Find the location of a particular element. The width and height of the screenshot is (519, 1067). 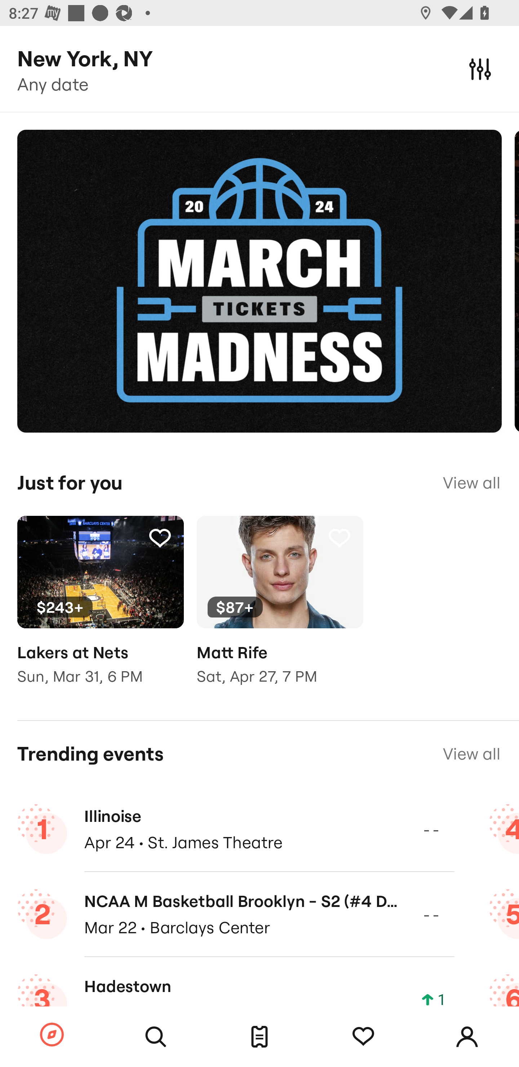

Search is located at coordinates (156, 1037).